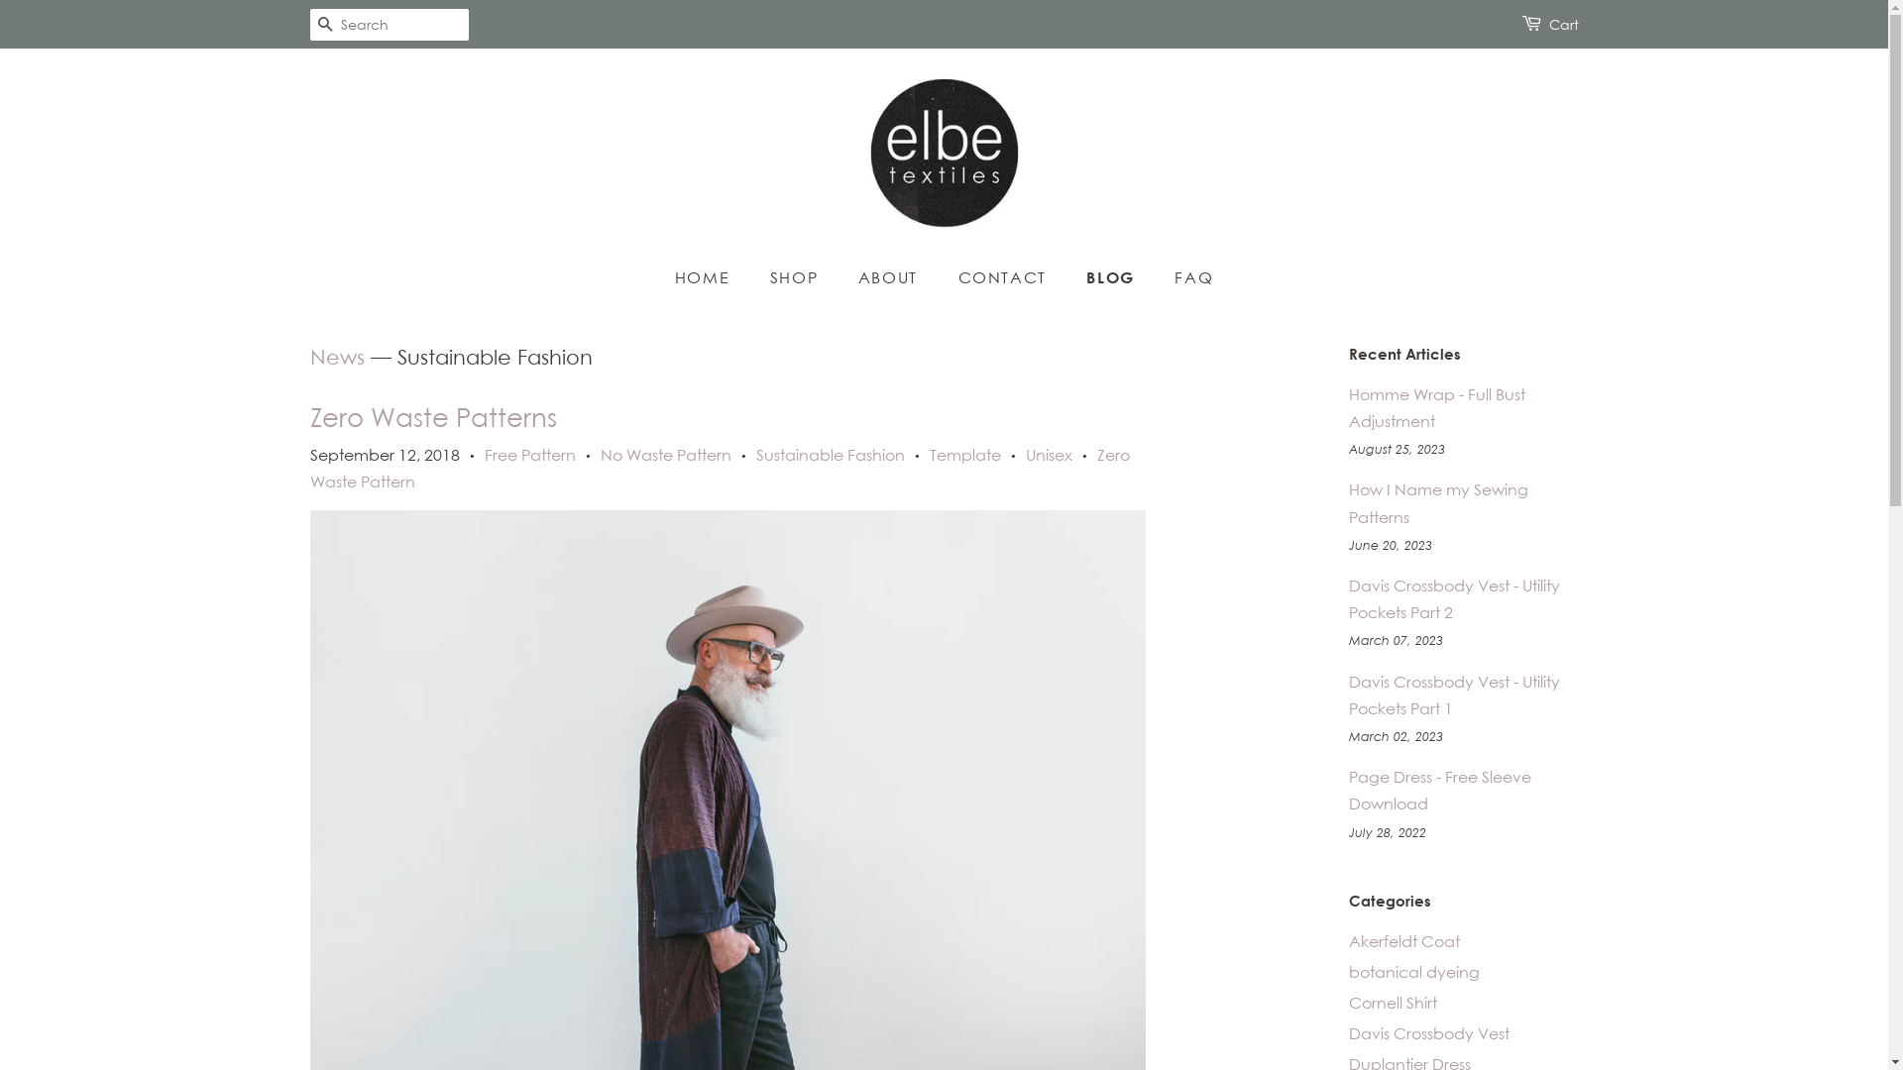 This screenshot has height=1070, width=1903. I want to click on Zero Waste Patterns, so click(432, 418).